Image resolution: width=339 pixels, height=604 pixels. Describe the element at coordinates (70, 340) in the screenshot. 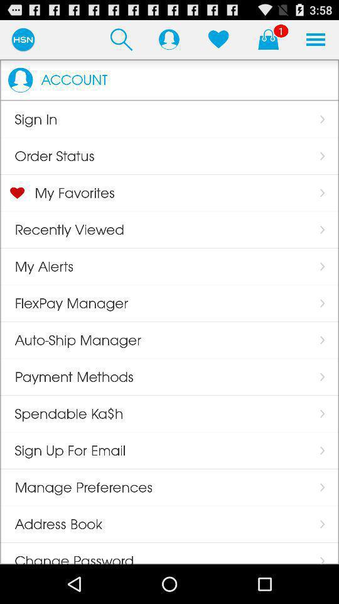

I see `select app above payment methods` at that location.